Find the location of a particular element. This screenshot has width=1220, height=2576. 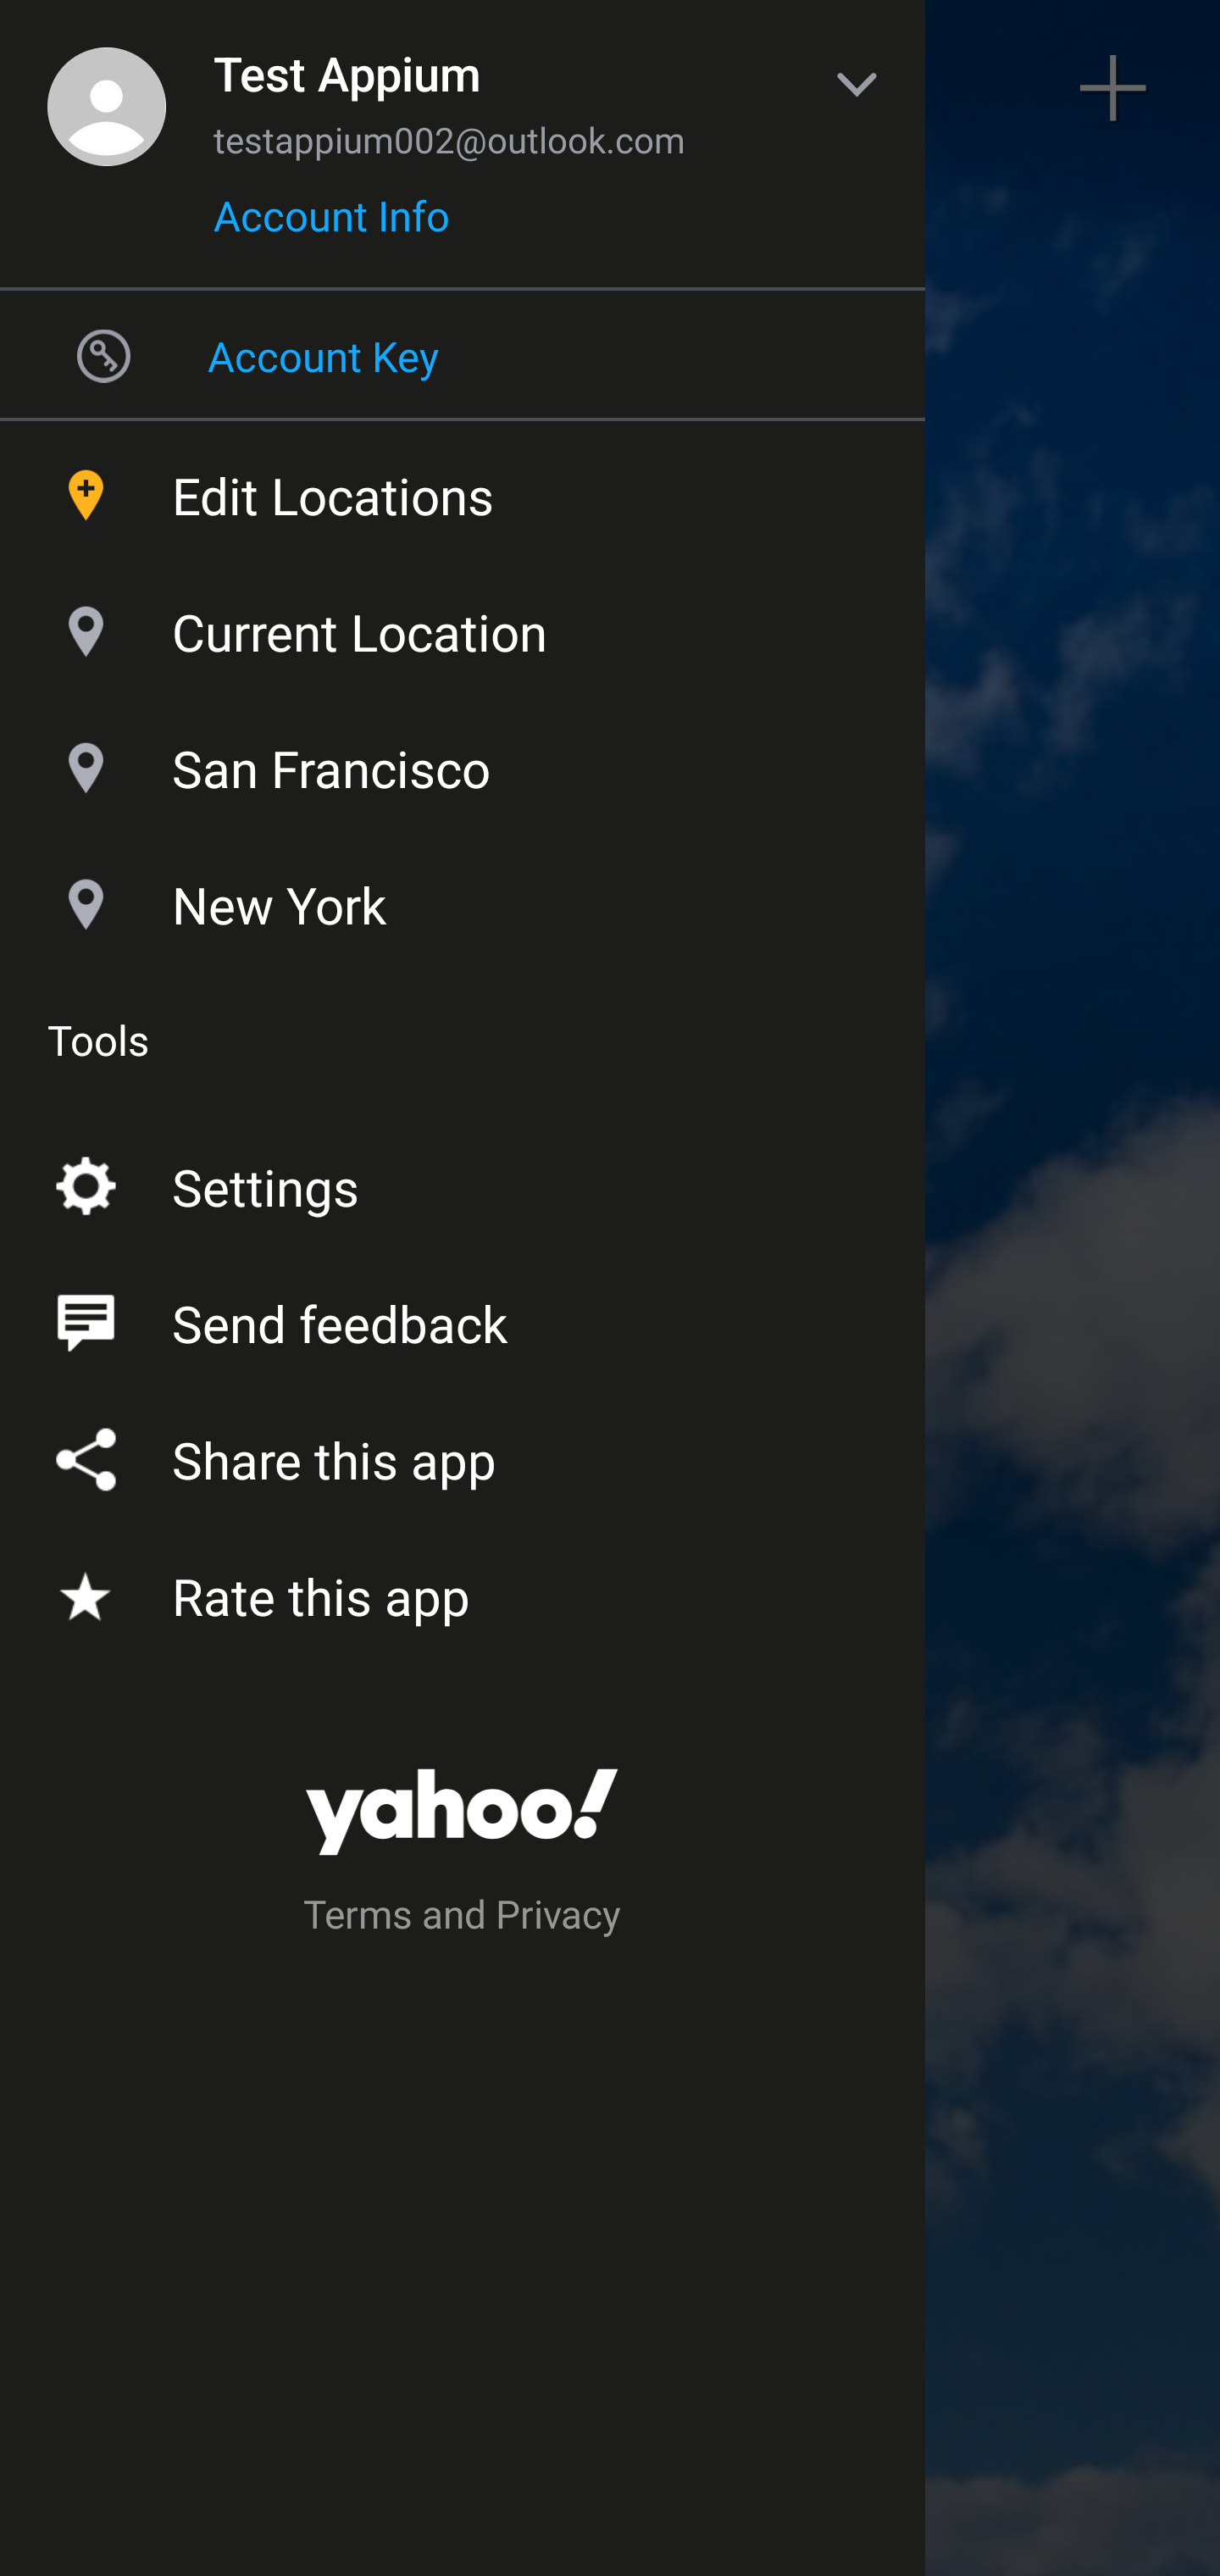

Account Key is located at coordinates (463, 355).